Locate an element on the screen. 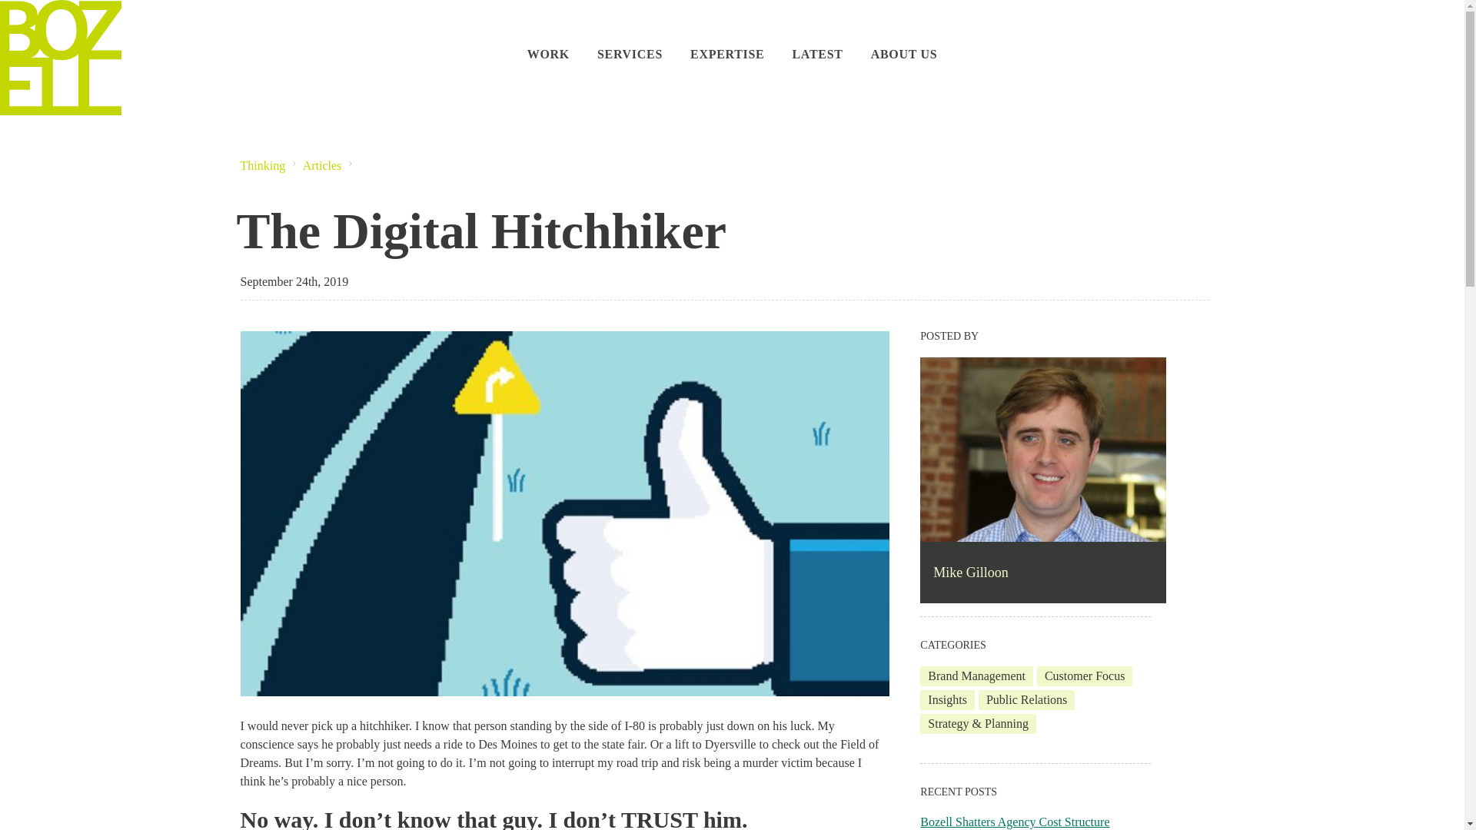 This screenshot has height=830, width=1476. ABOUT US is located at coordinates (904, 37).